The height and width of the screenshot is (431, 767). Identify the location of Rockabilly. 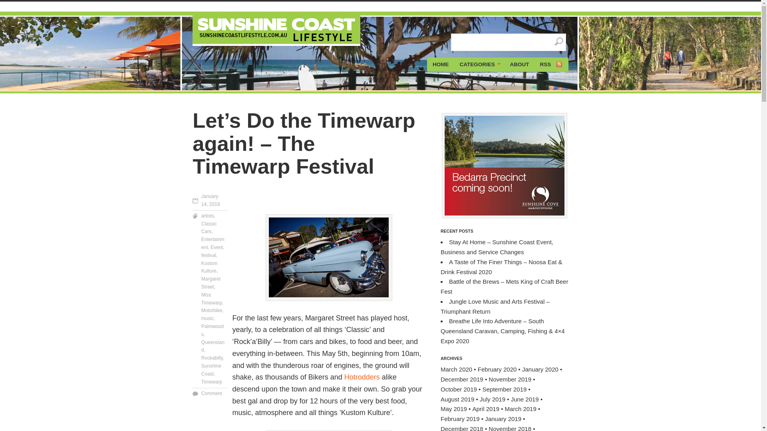
(212, 358).